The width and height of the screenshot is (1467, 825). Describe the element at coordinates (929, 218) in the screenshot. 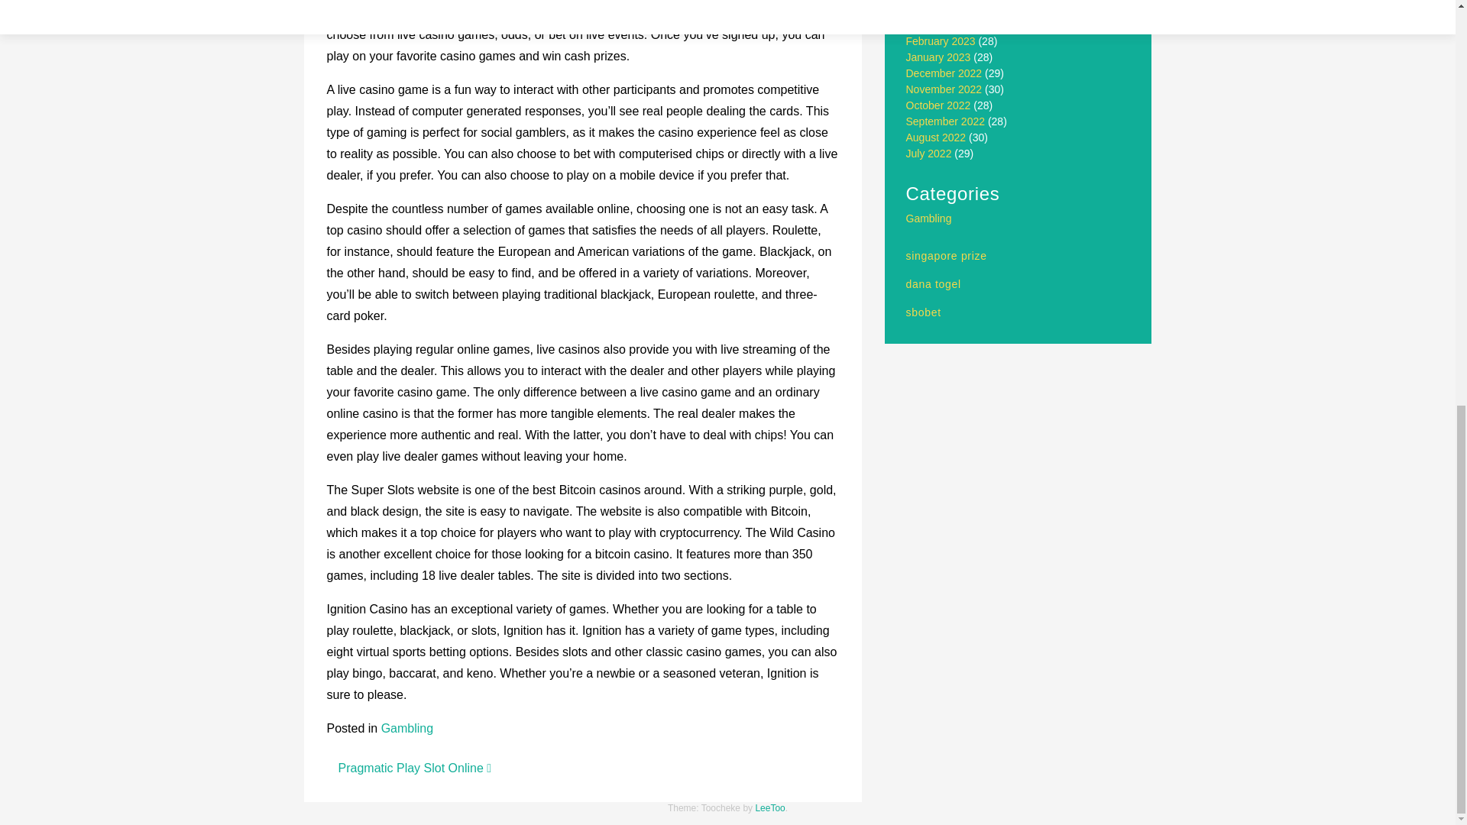

I see `Gambling` at that location.